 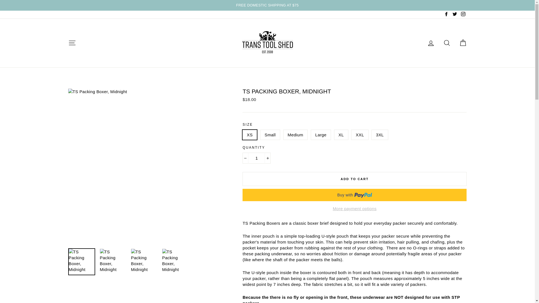 I want to click on Trans Tool Shed on Instagram, so click(x=463, y=14).